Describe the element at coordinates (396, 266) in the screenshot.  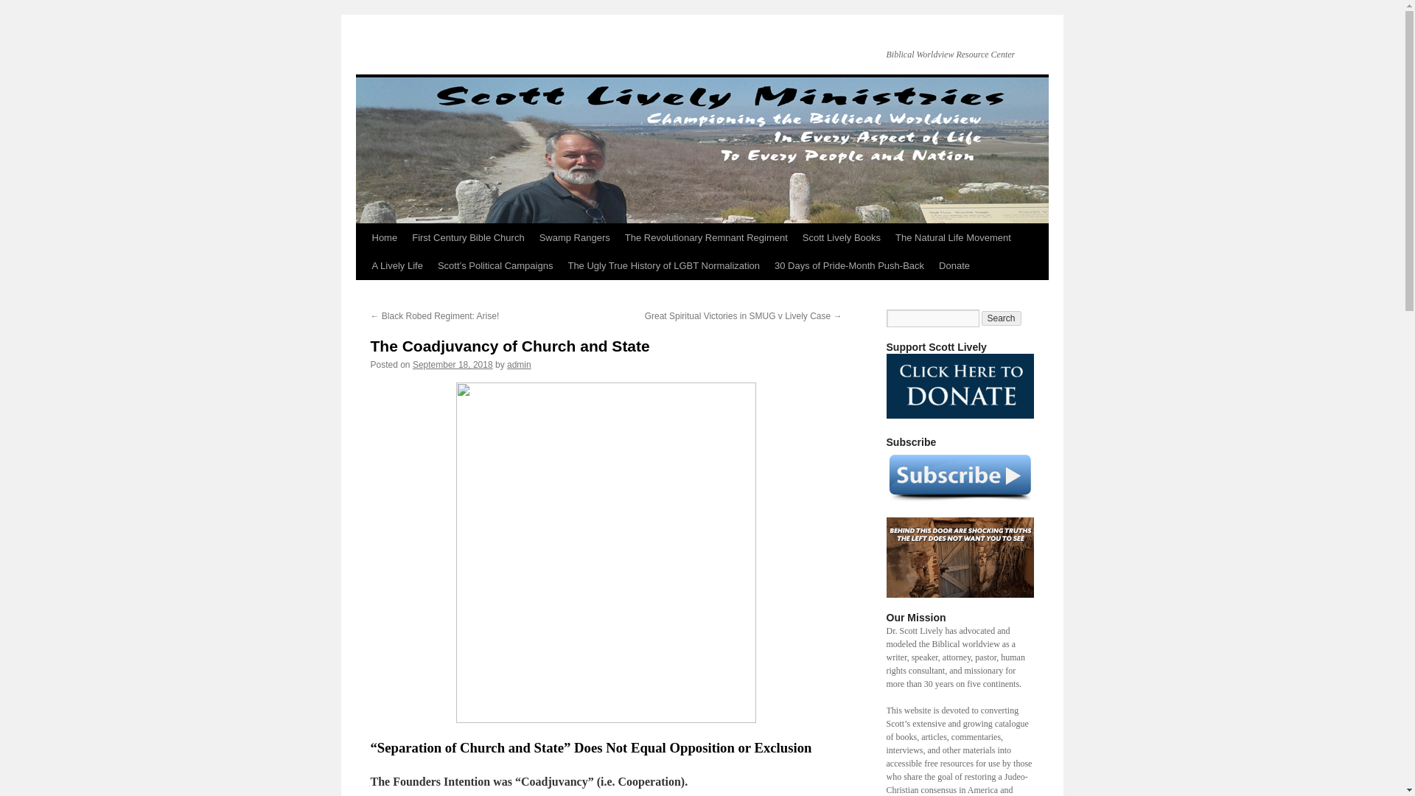
I see `A Lively Life` at that location.